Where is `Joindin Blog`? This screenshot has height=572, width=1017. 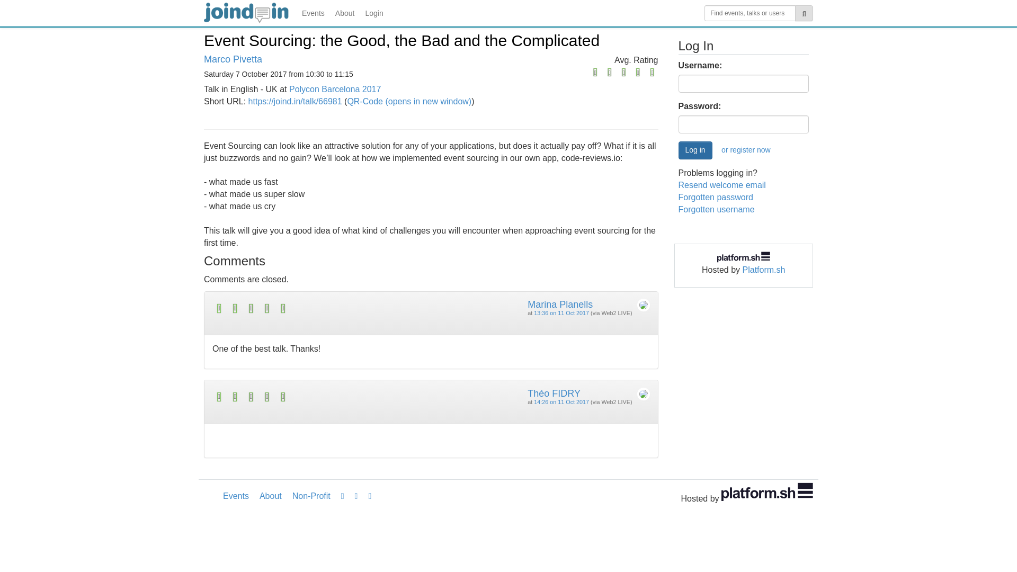
Joindin Blog is located at coordinates (342, 496).